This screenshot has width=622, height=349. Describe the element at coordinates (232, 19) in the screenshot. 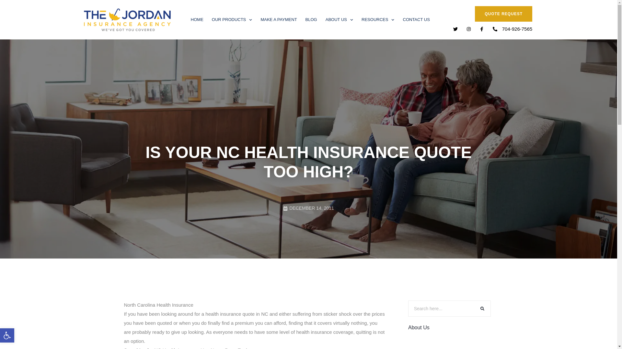

I see `Accessibility Tools` at that location.